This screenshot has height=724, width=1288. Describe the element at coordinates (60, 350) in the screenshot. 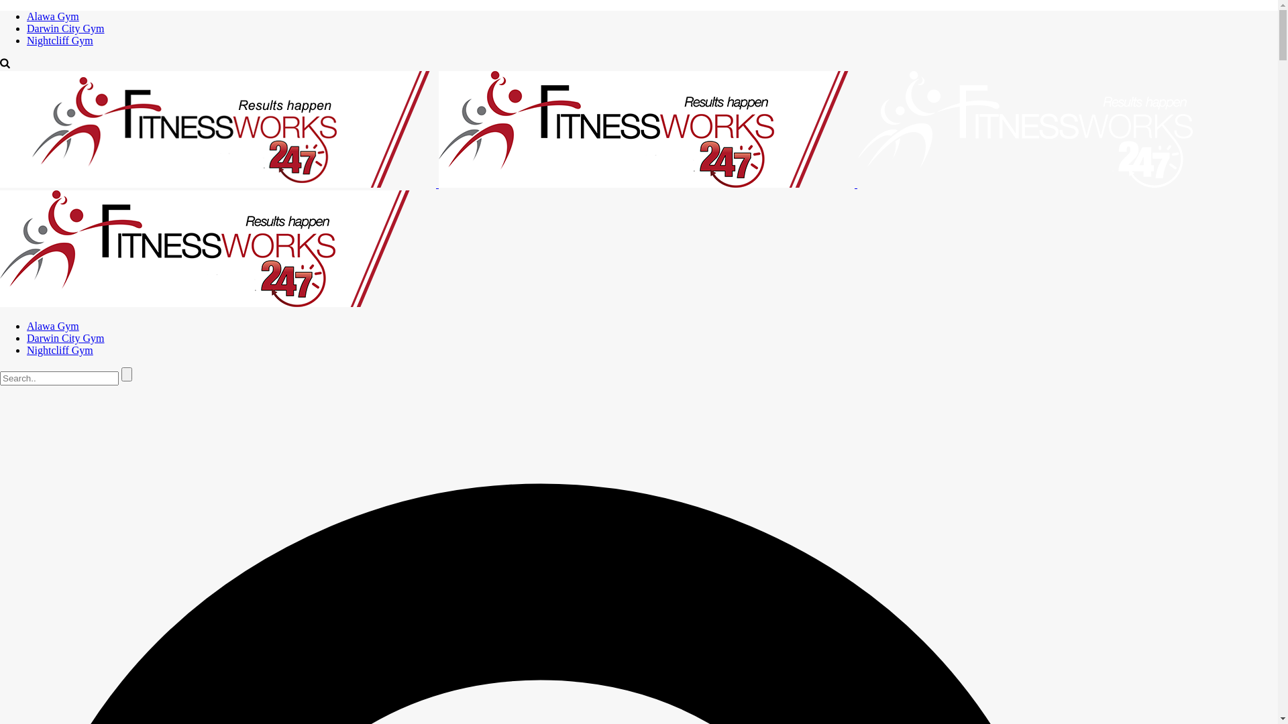

I see `Nightcliff Gym` at that location.